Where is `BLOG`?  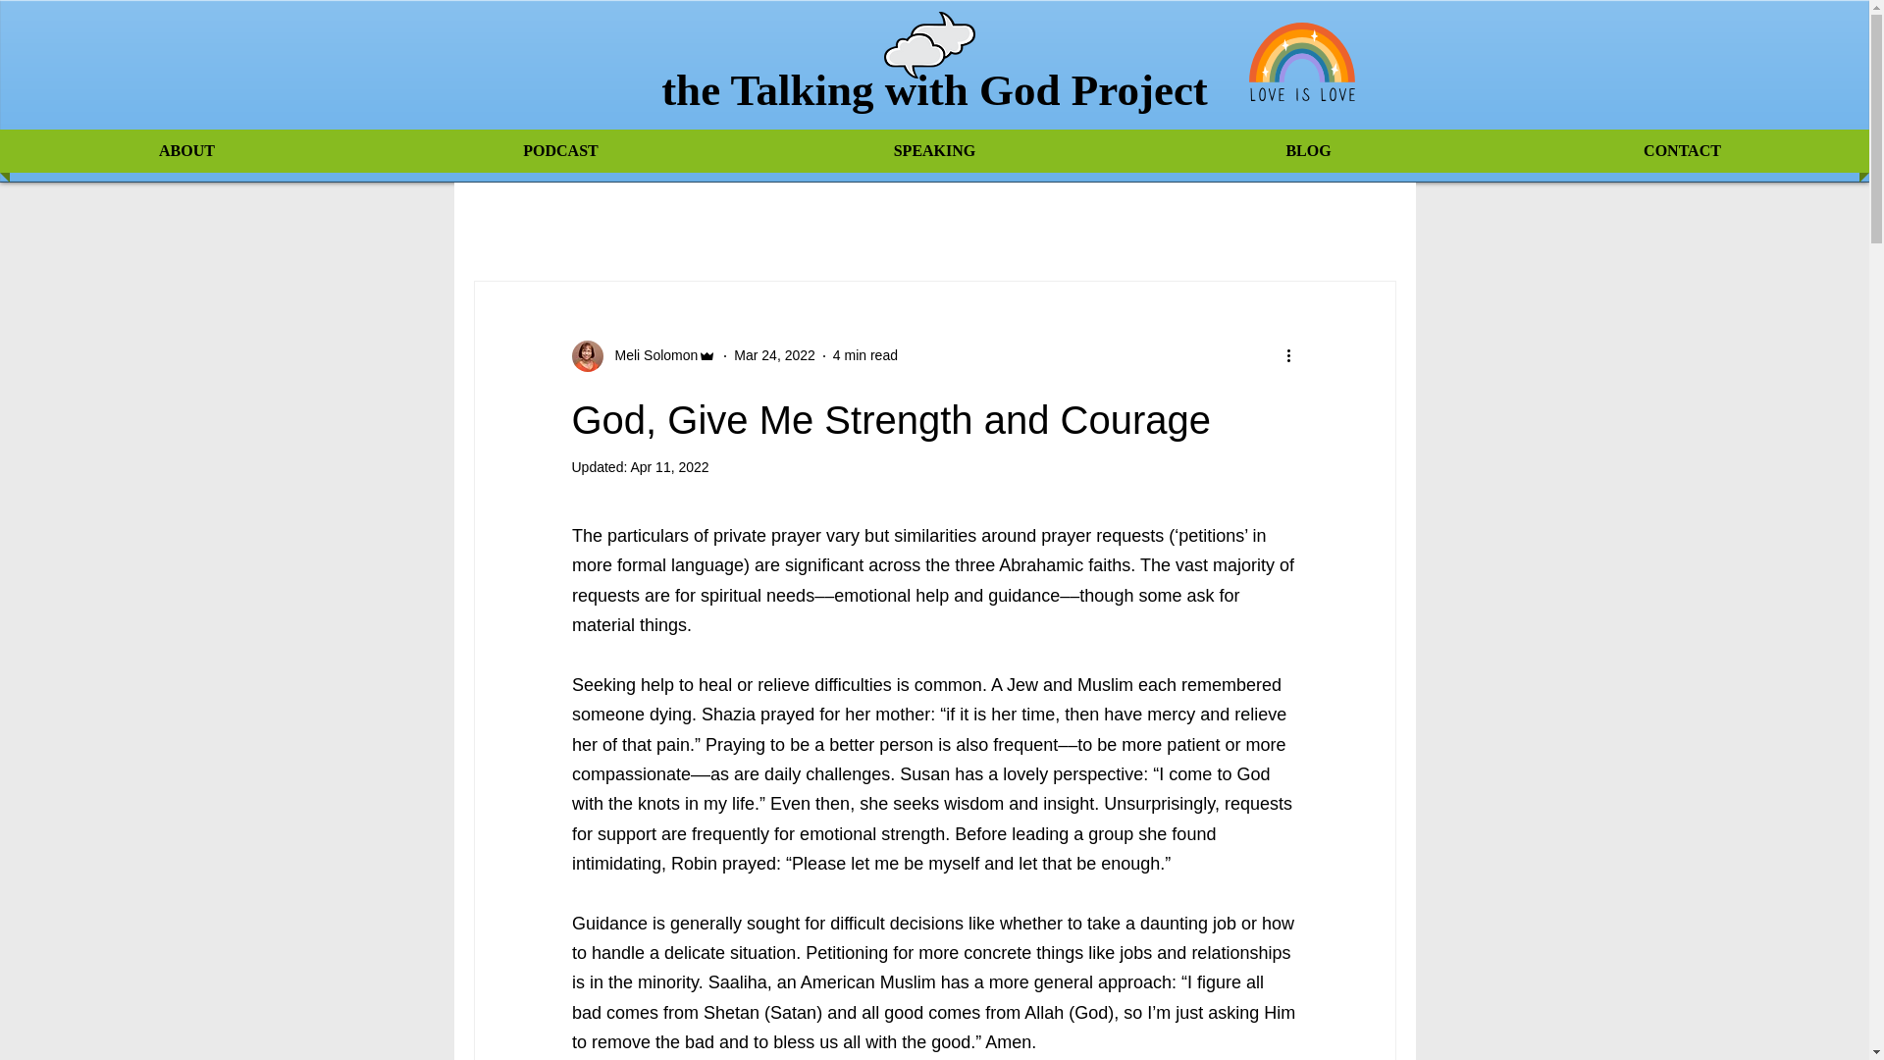 BLOG is located at coordinates (1308, 151).